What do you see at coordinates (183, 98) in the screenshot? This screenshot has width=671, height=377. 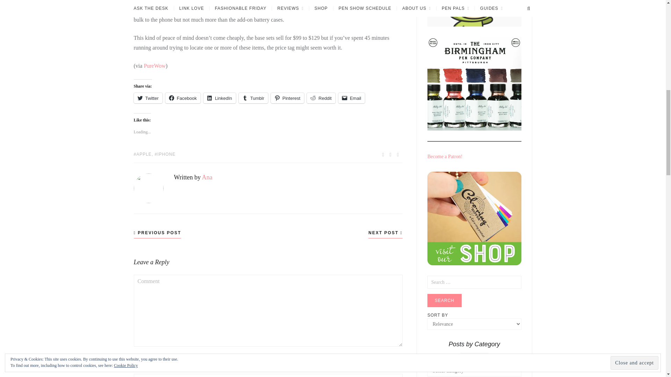 I see `Facebook` at bounding box center [183, 98].